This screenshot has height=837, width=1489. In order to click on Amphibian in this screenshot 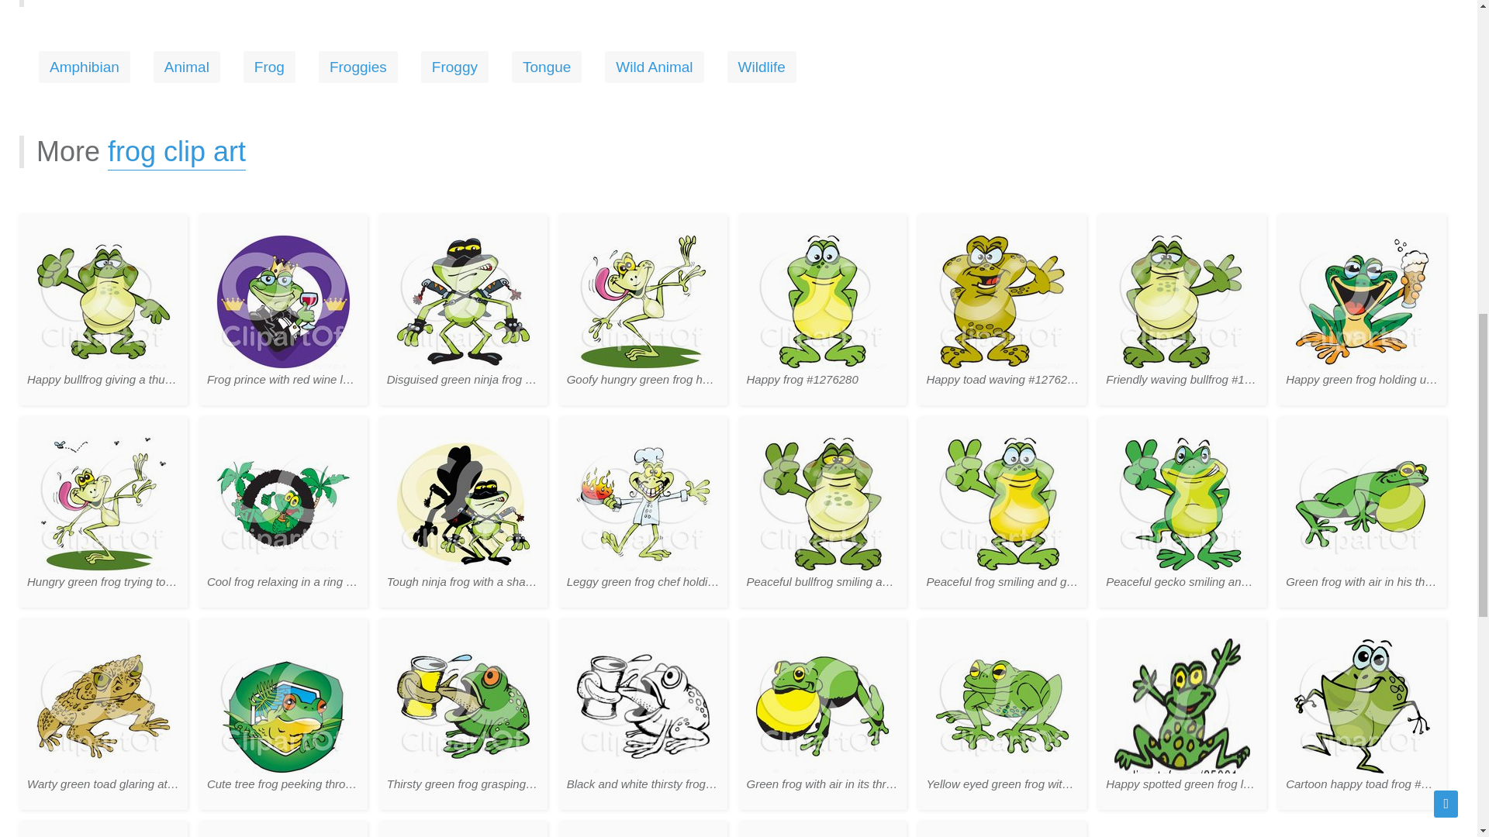, I will do `click(84, 67)`.